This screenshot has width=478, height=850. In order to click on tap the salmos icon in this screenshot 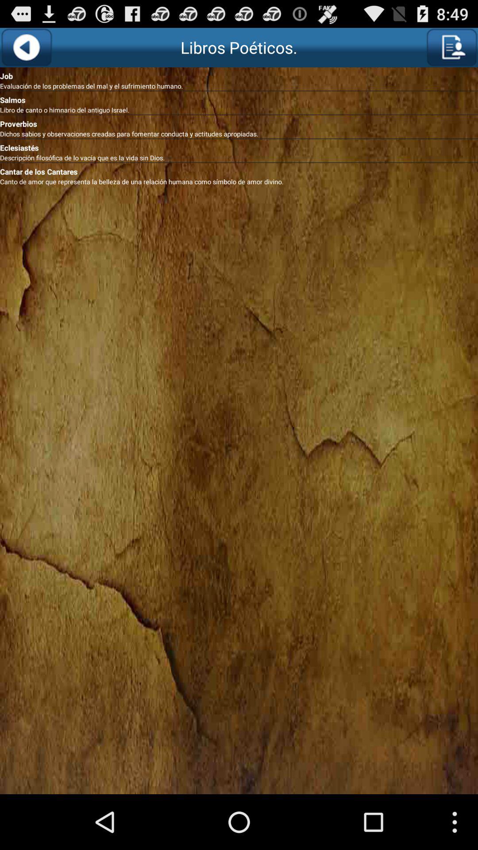, I will do `click(239, 98)`.